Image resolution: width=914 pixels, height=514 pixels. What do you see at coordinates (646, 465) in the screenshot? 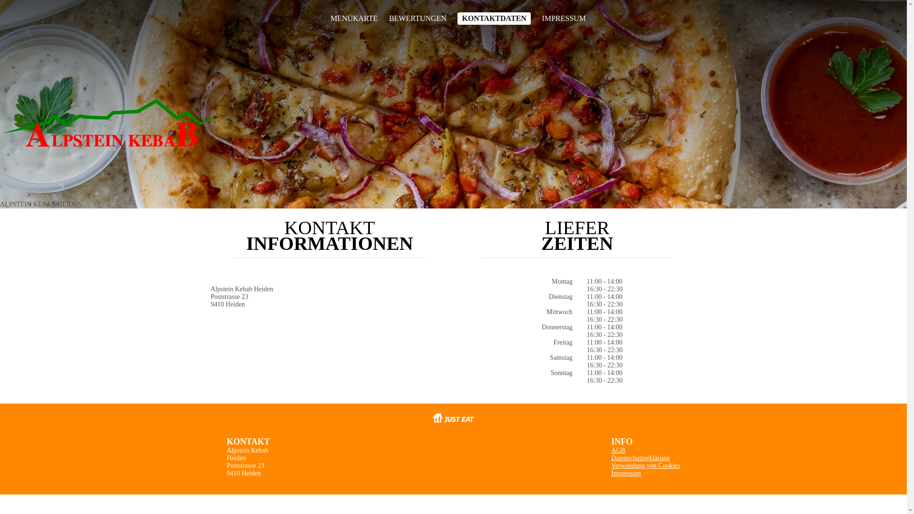
I see `Verwendung von Cookies` at bounding box center [646, 465].